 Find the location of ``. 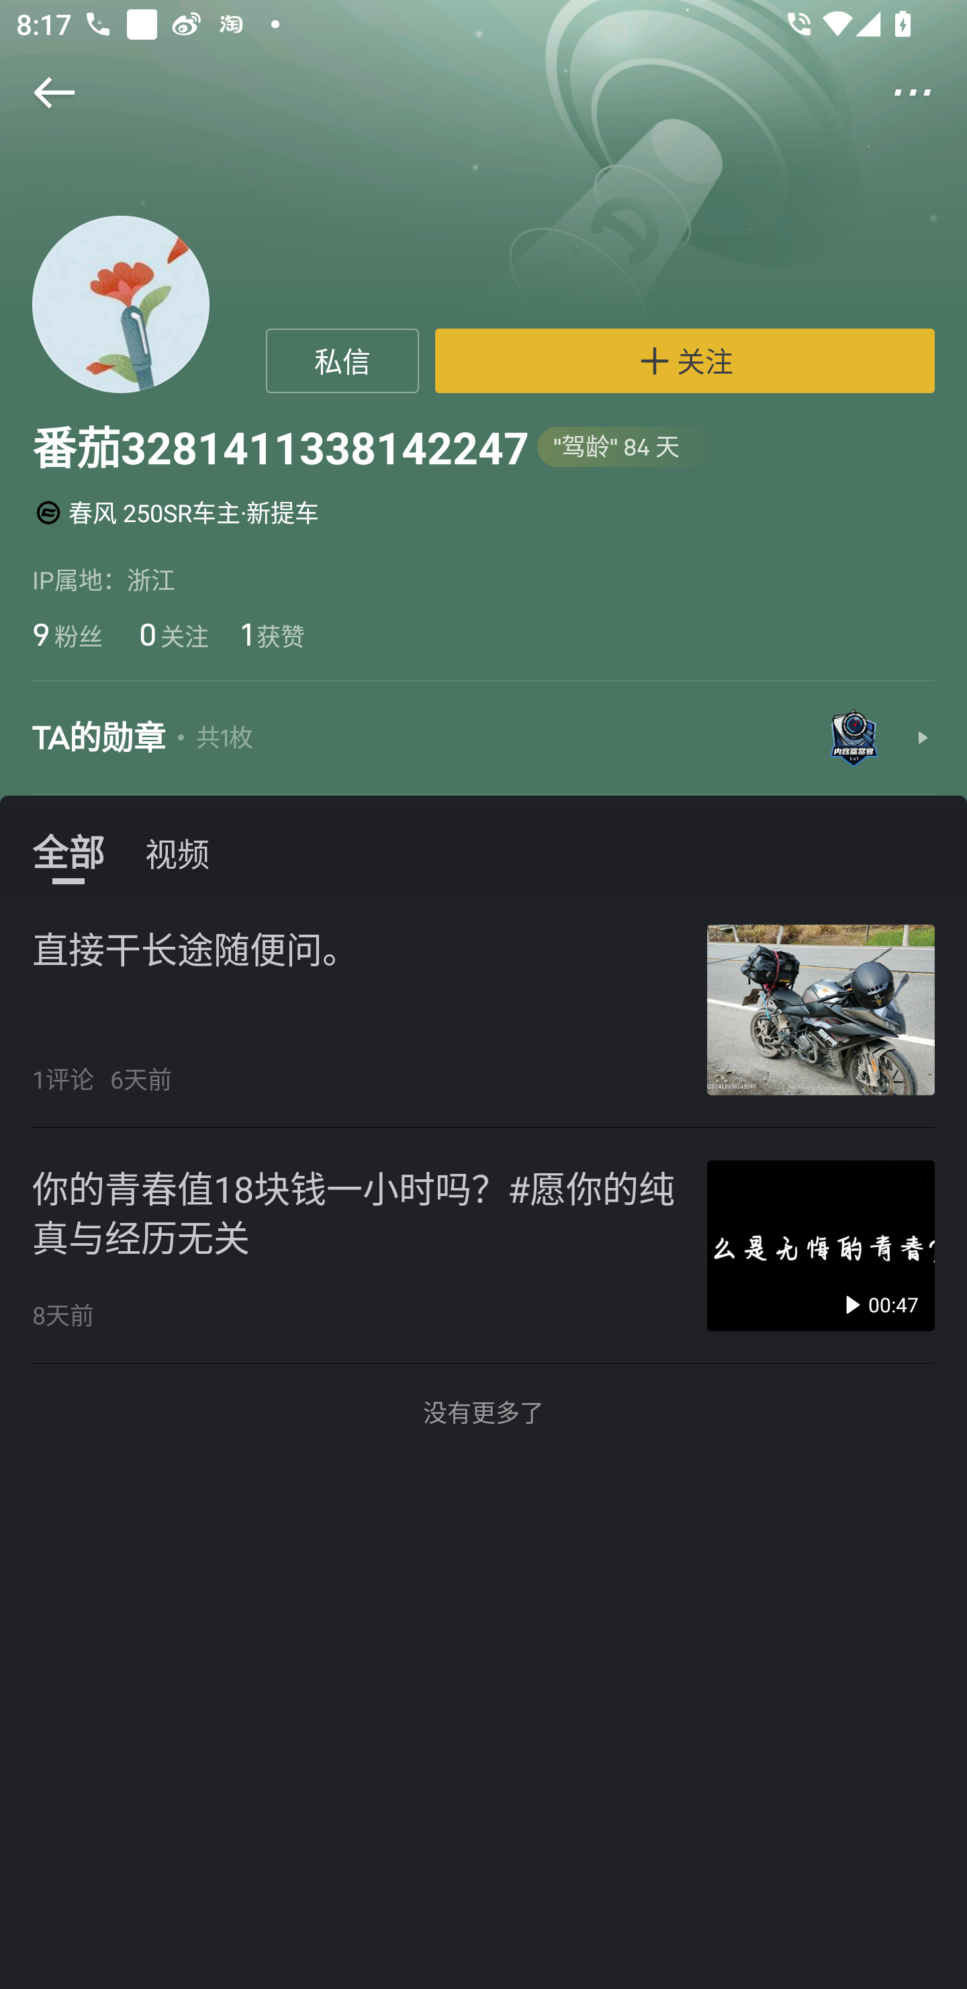

 is located at coordinates (928, 93).